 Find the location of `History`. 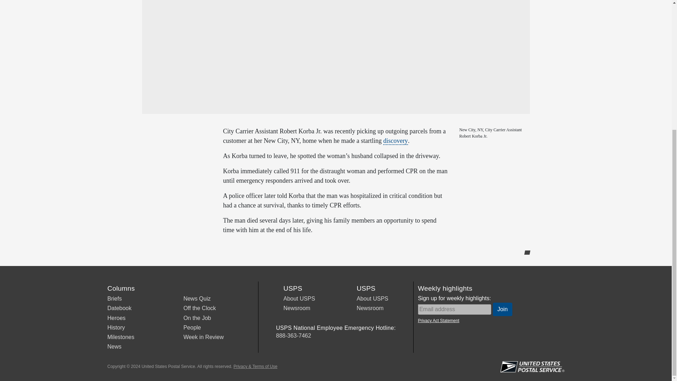

History is located at coordinates (116, 327).